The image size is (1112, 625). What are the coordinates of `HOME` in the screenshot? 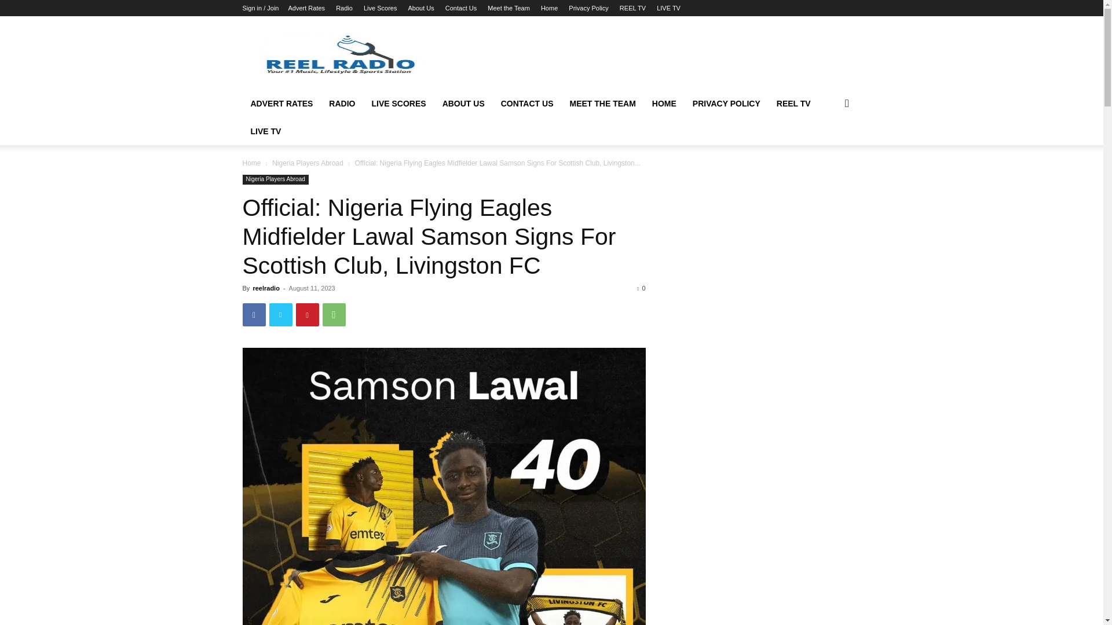 It's located at (664, 104).